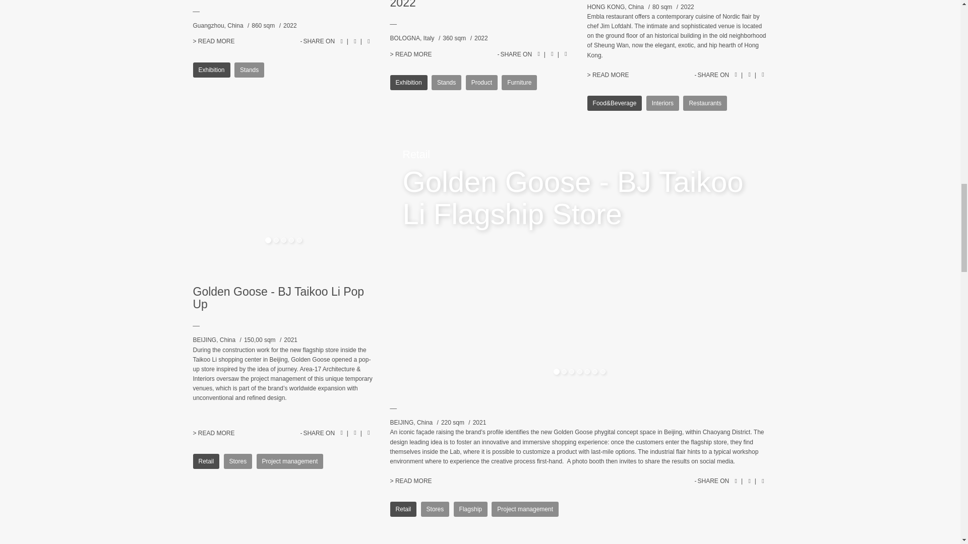 The image size is (968, 544). I want to click on Embla Nordic Fine Dining, so click(608, 75).